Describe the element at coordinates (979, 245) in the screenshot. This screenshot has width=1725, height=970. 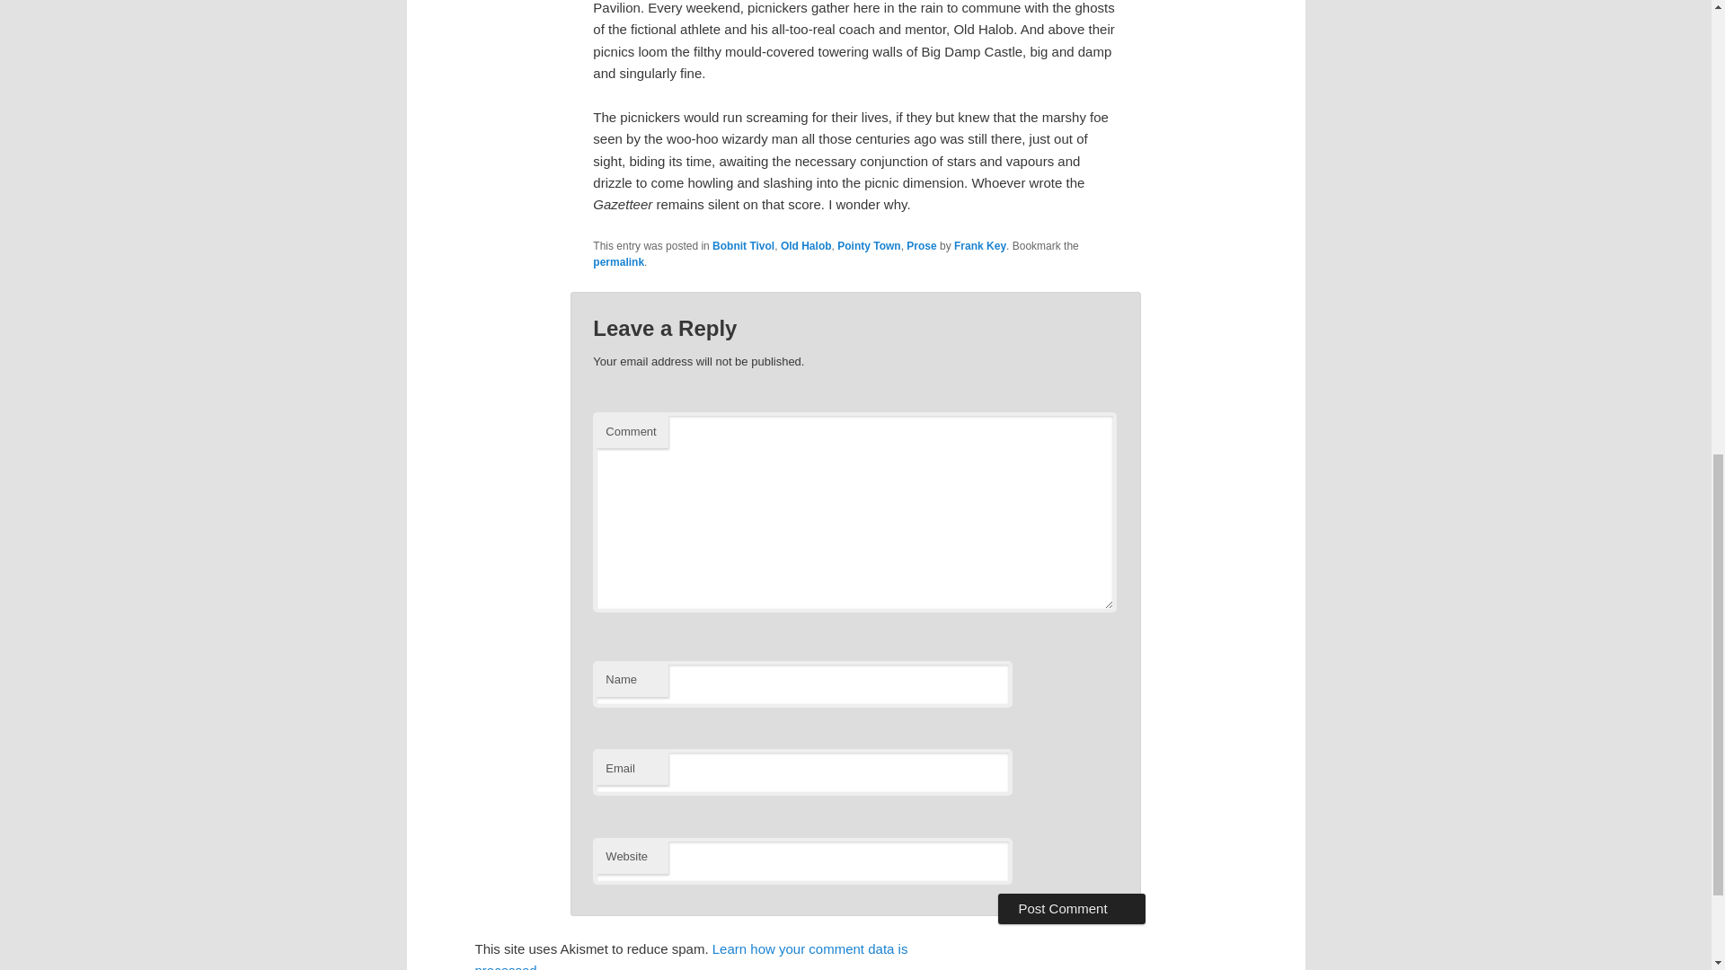
I see `Frank Key` at that location.